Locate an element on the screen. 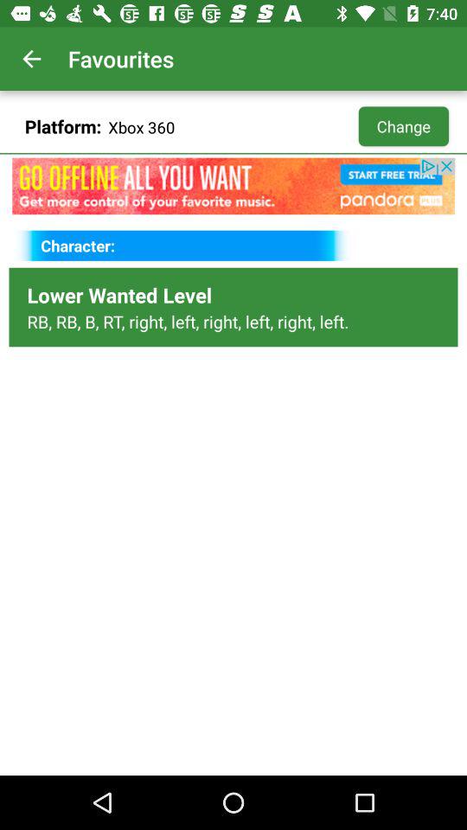  go to music is located at coordinates (233, 186).